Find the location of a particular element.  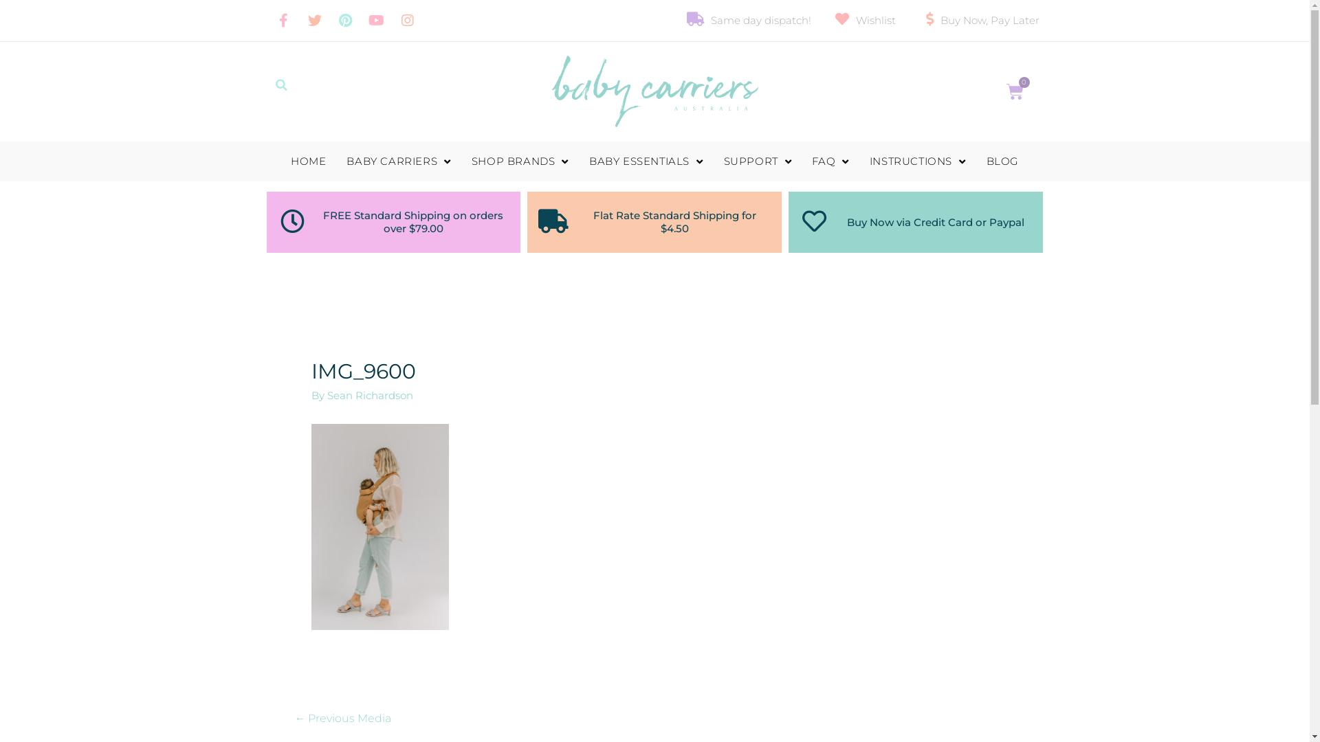

BLOG is located at coordinates (1002, 161).